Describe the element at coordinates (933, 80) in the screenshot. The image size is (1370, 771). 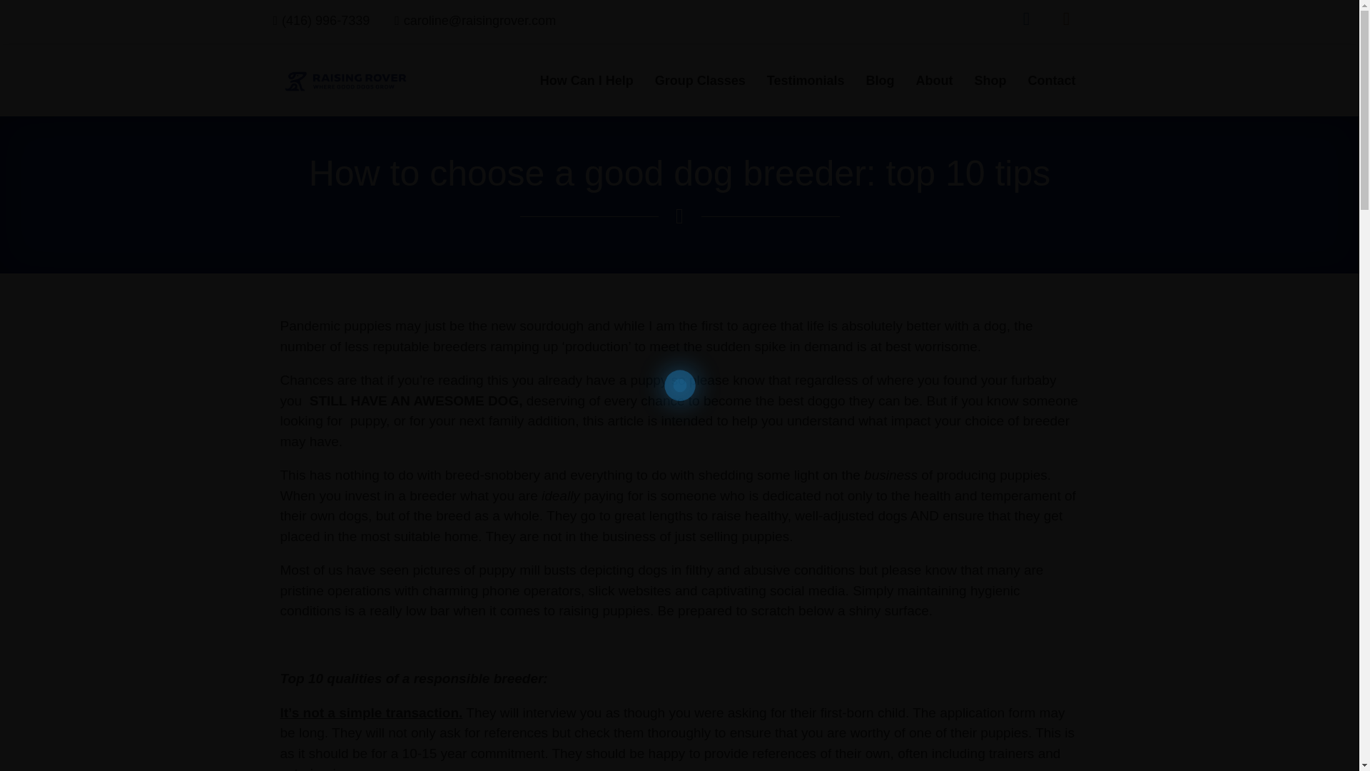
I see `About` at that location.